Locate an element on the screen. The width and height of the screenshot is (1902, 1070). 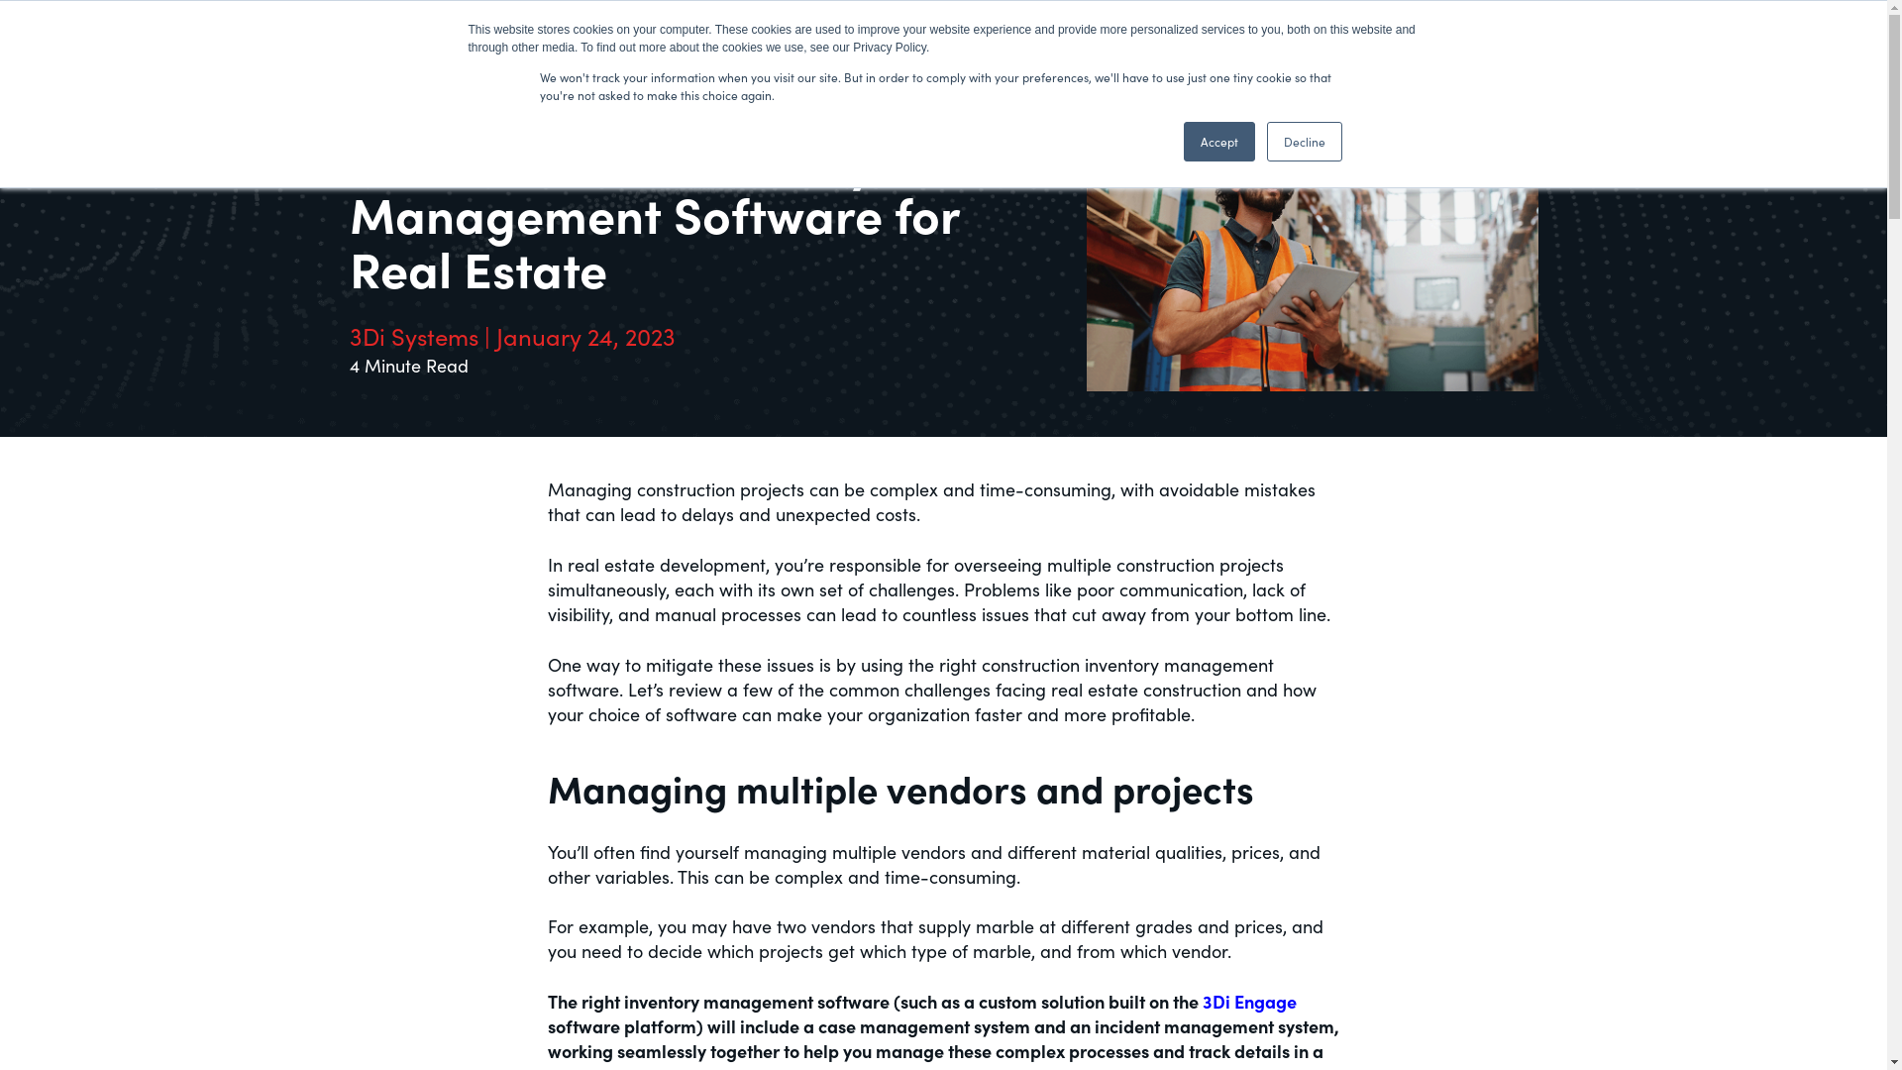
3Di-Insights is located at coordinates (428, 36).